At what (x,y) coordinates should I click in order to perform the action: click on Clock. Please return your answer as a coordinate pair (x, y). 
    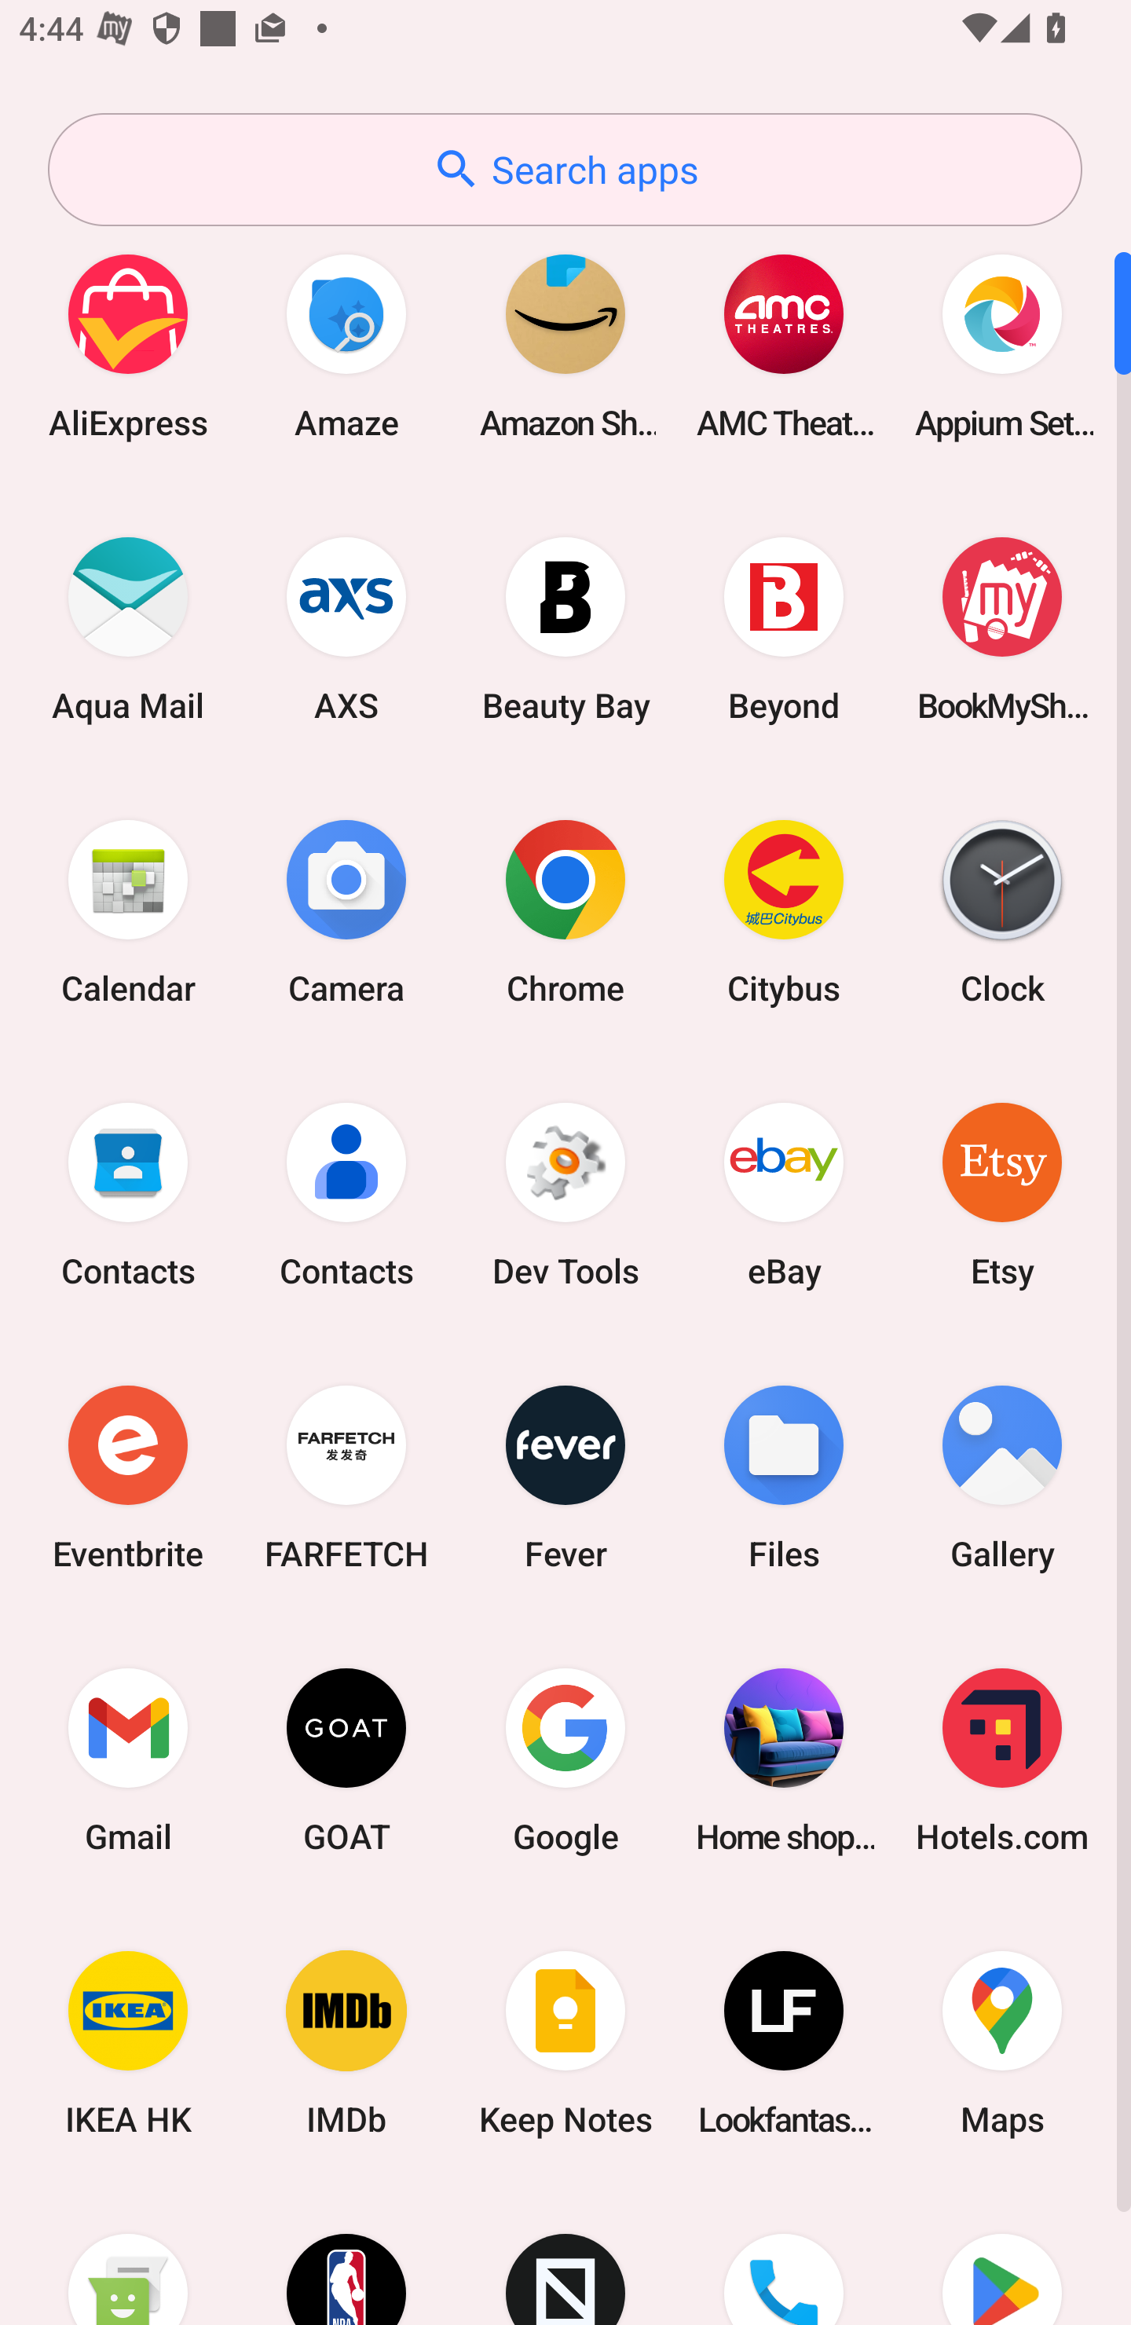
    Looking at the image, I should click on (1002, 911).